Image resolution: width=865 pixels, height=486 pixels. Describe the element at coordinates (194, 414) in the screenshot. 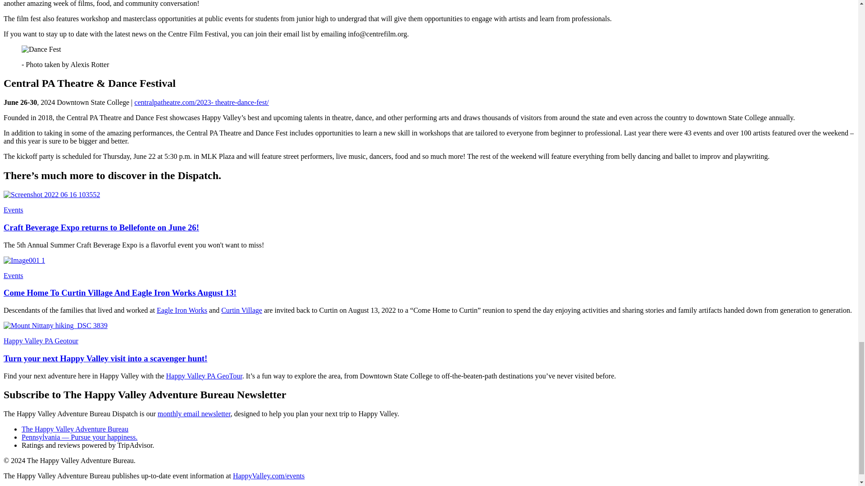

I see `monthly email newsletter` at that location.